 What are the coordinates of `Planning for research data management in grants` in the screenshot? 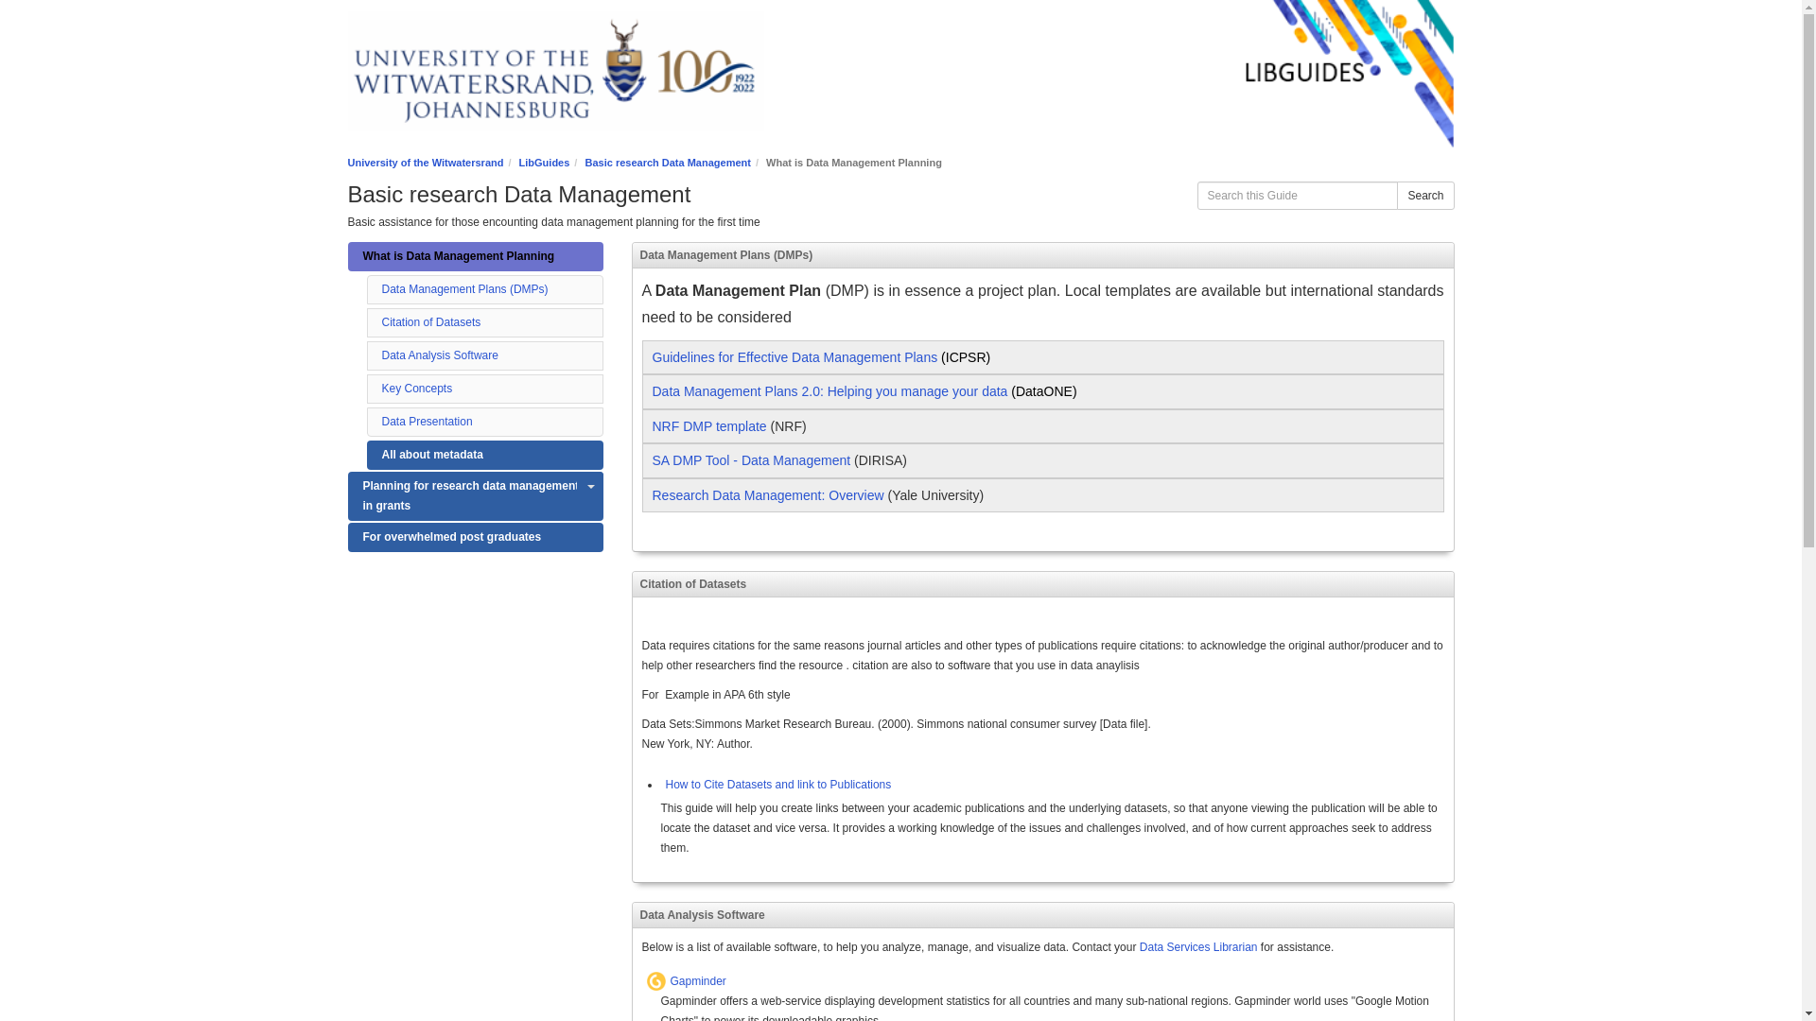 It's located at (475, 495).